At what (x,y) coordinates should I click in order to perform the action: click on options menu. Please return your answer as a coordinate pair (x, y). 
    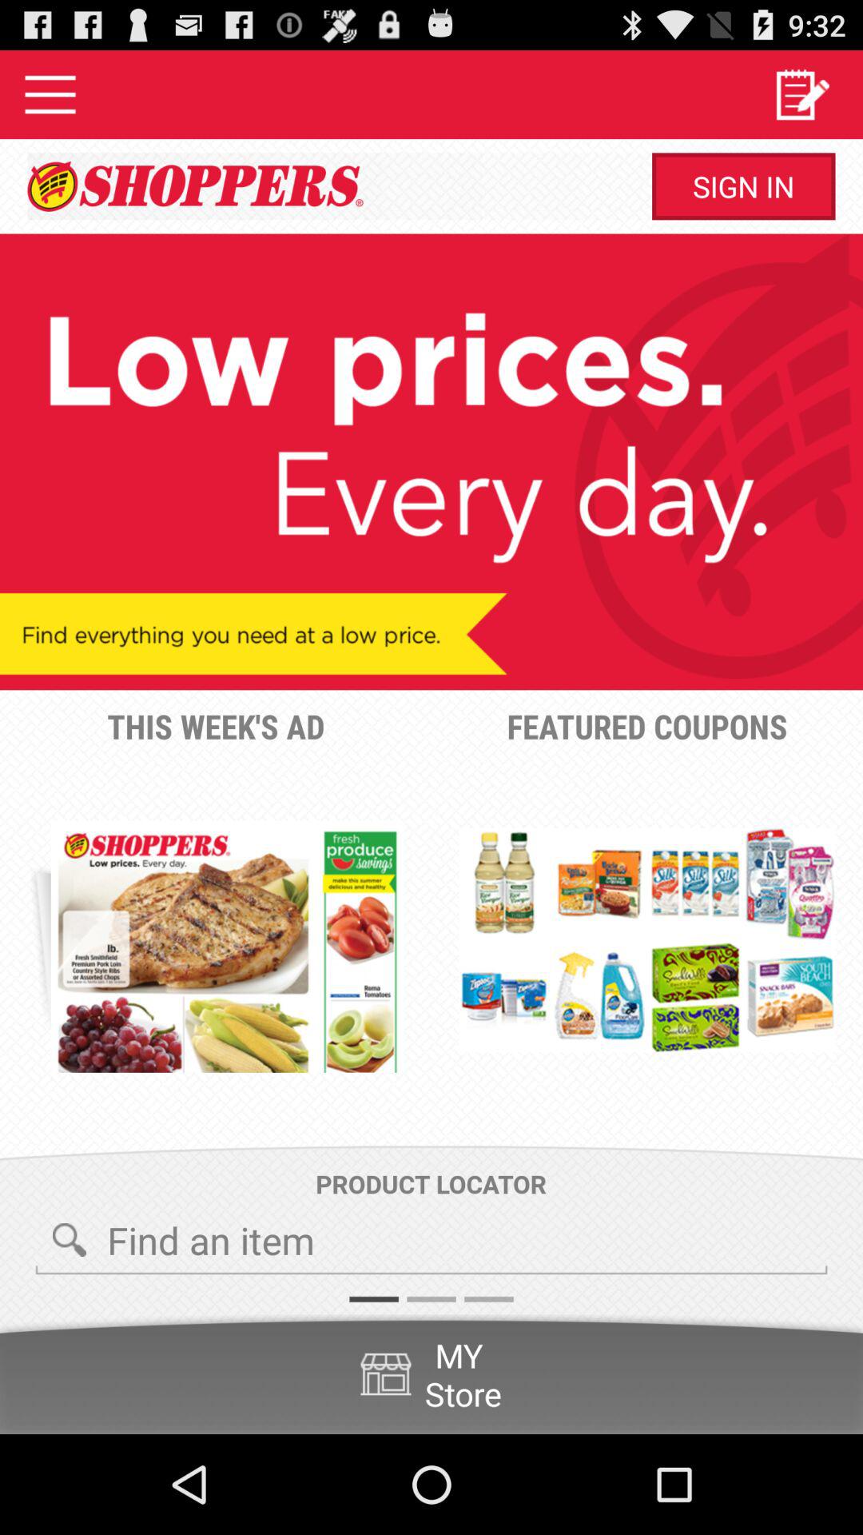
    Looking at the image, I should click on (50, 94).